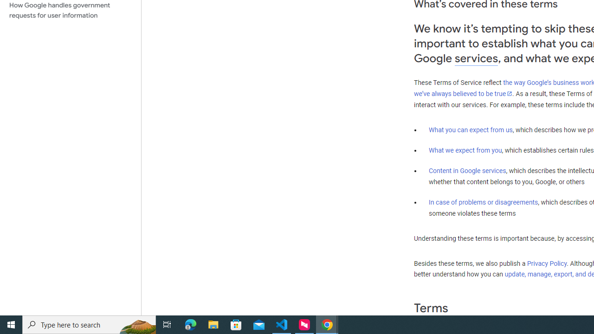 This screenshot has height=334, width=594. What do you see at coordinates (465, 150) in the screenshot?
I see `What we expect from you` at bounding box center [465, 150].